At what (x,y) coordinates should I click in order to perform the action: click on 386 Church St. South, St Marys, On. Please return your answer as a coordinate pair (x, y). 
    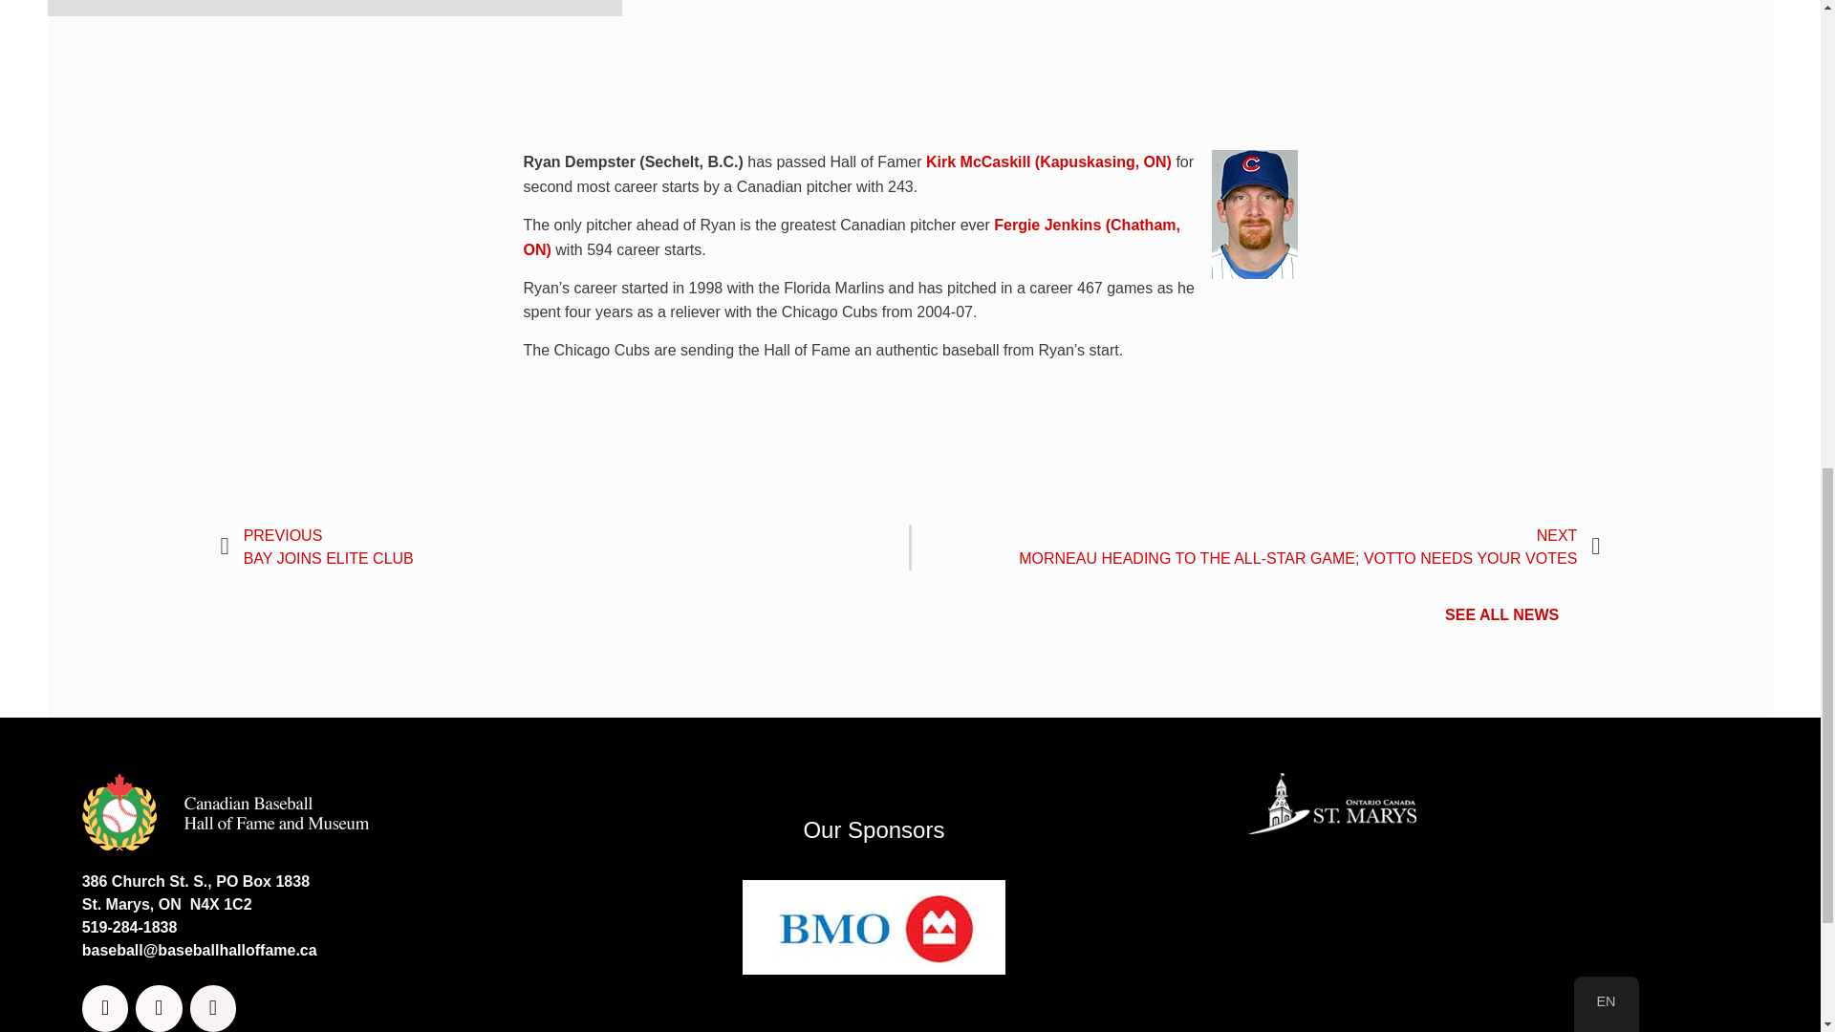
    Looking at the image, I should click on (1480, 942).